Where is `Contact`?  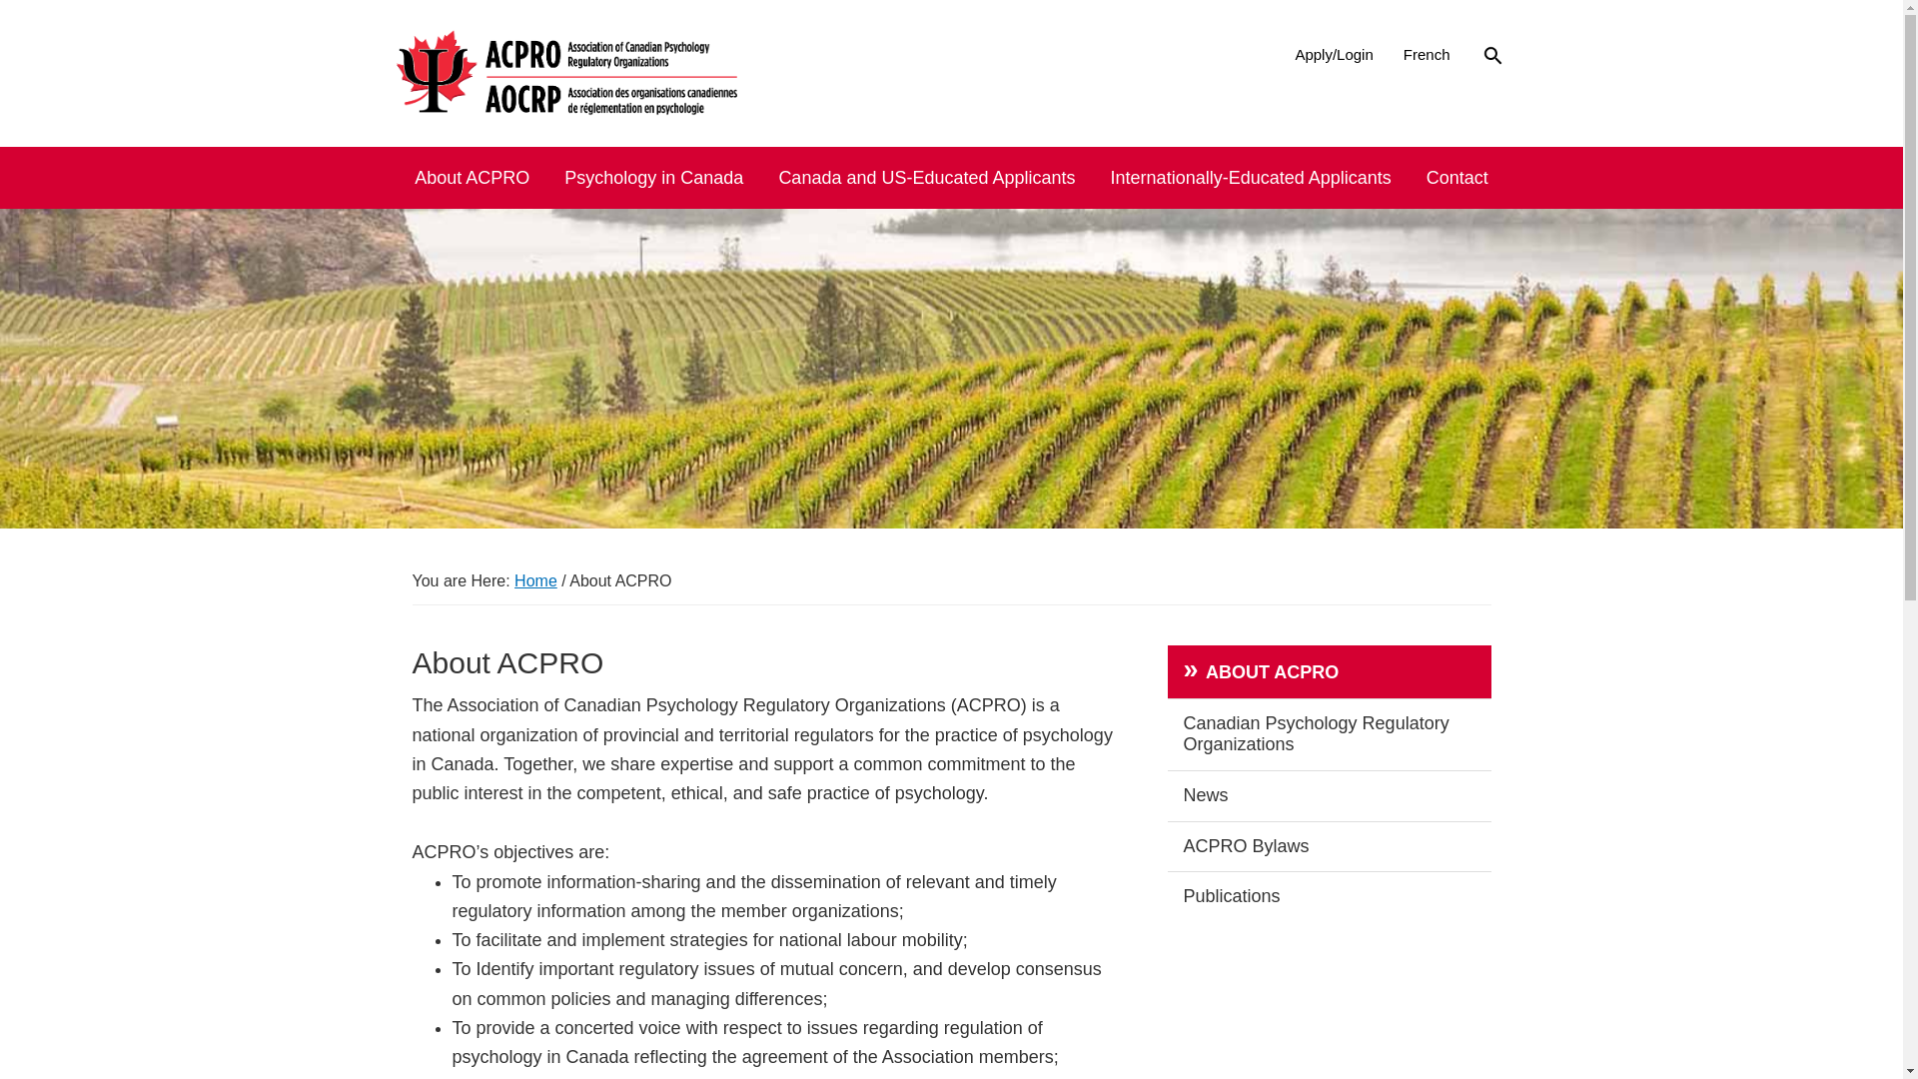 Contact is located at coordinates (1457, 178).